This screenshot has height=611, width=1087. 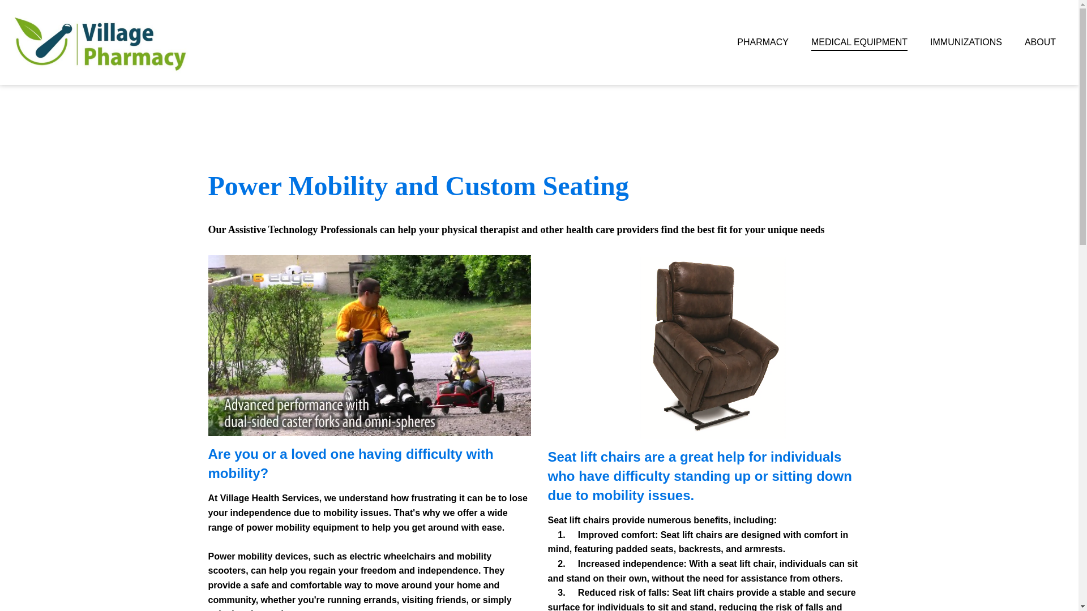 I want to click on MEDICAL EQUIPMENT, so click(x=859, y=42).